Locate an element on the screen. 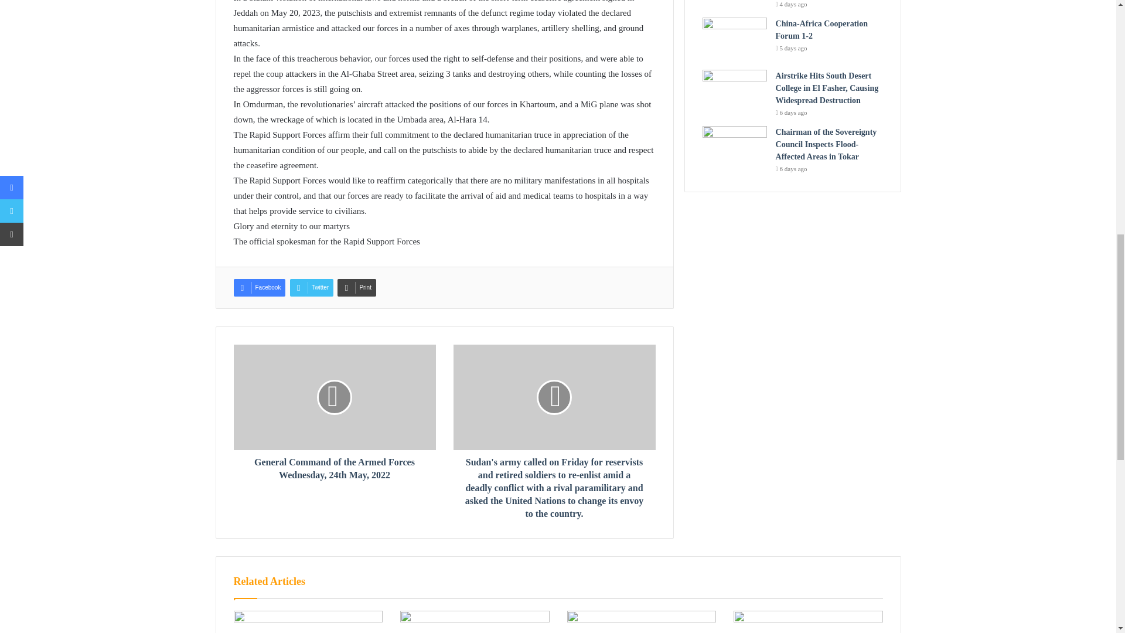 Image resolution: width=1125 pixels, height=633 pixels. Twitter is located at coordinates (312, 288).